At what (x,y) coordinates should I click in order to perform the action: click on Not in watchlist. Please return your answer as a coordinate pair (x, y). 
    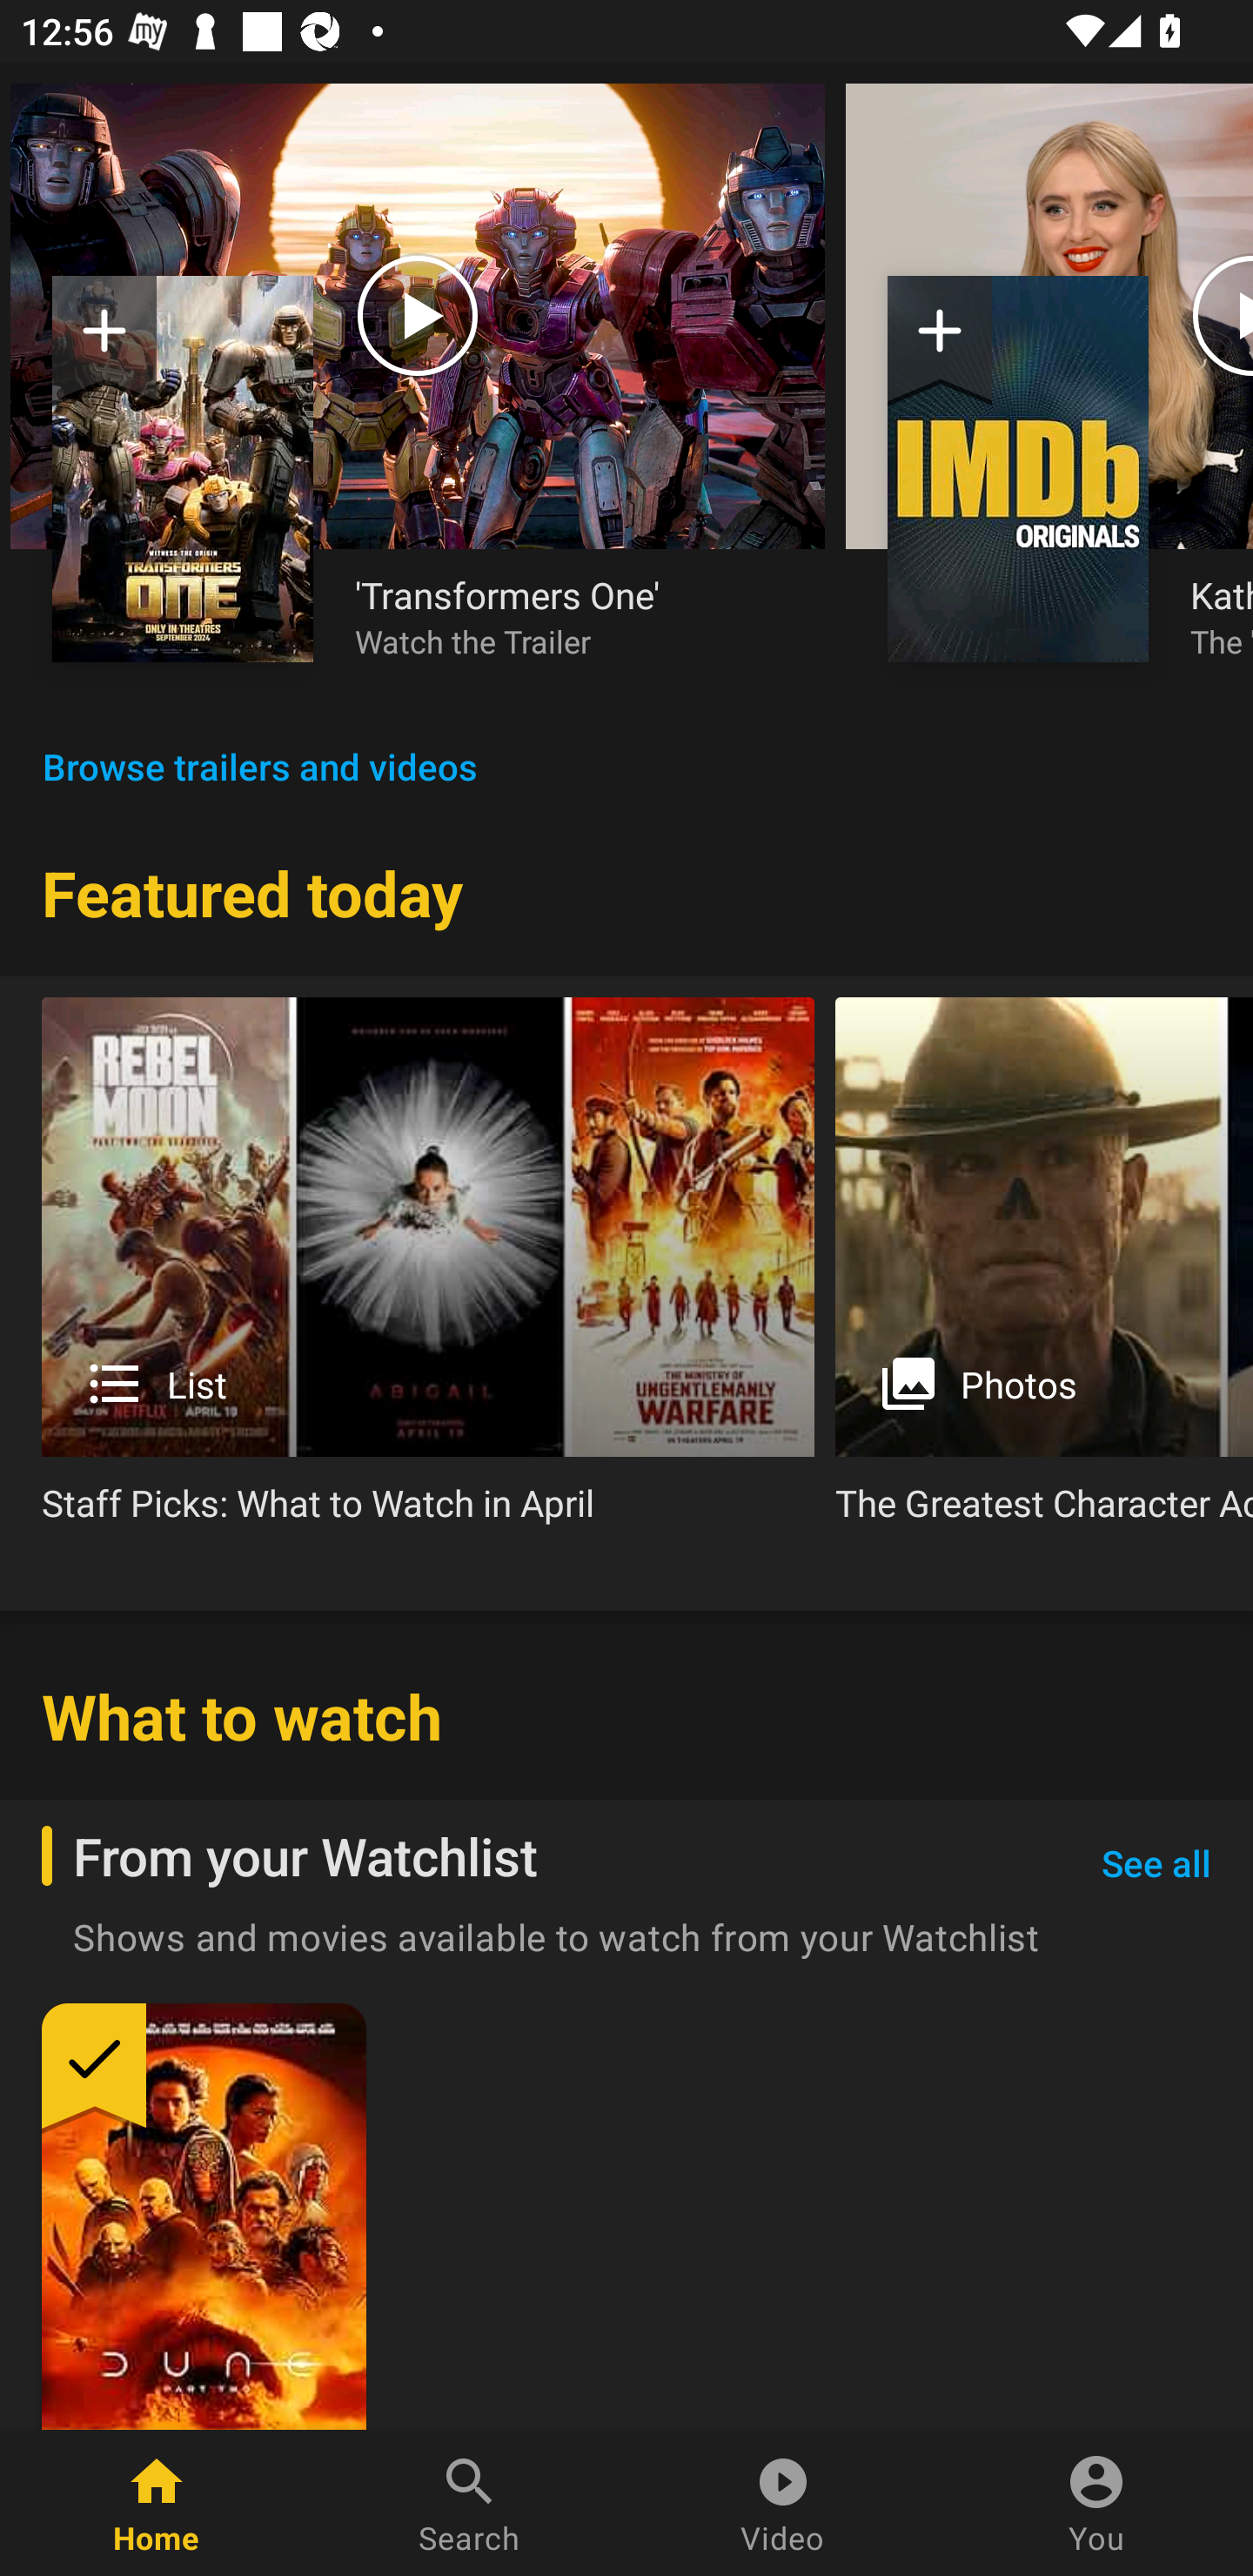
    Looking at the image, I should click on (1018, 468).